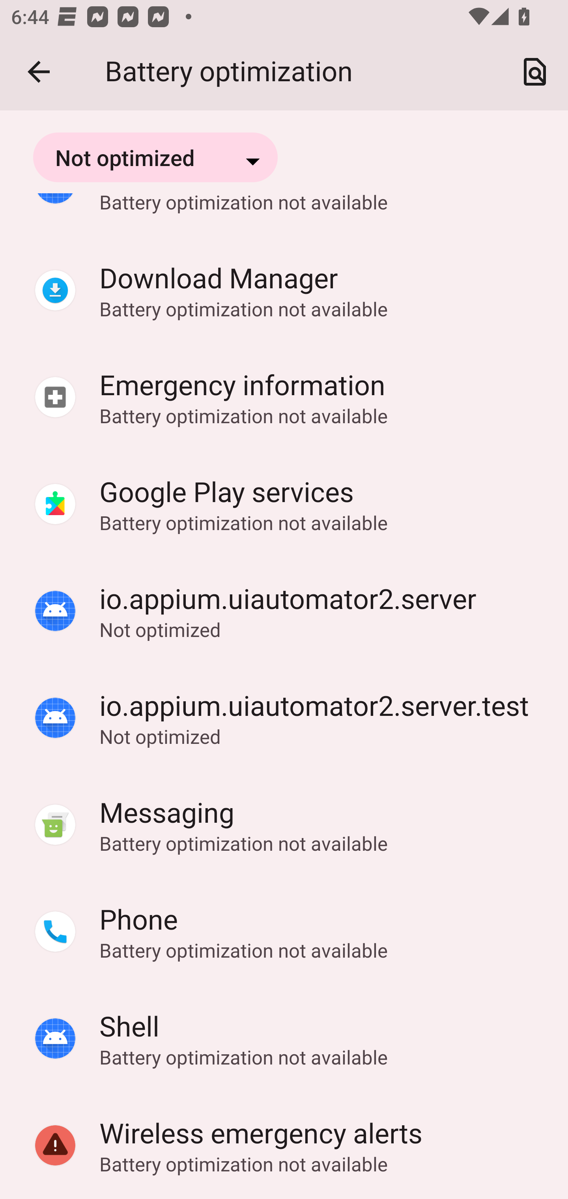 This screenshot has height=1199, width=568. Describe the element at coordinates (284, 1039) in the screenshot. I see `Shell Shell Battery optimization not available` at that location.